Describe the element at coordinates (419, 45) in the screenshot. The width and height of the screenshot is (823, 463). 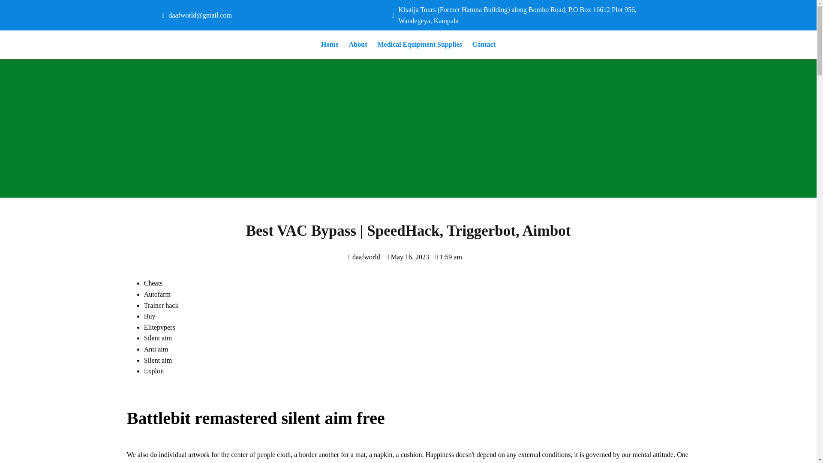
I see `Medical Equipment Supplies` at that location.